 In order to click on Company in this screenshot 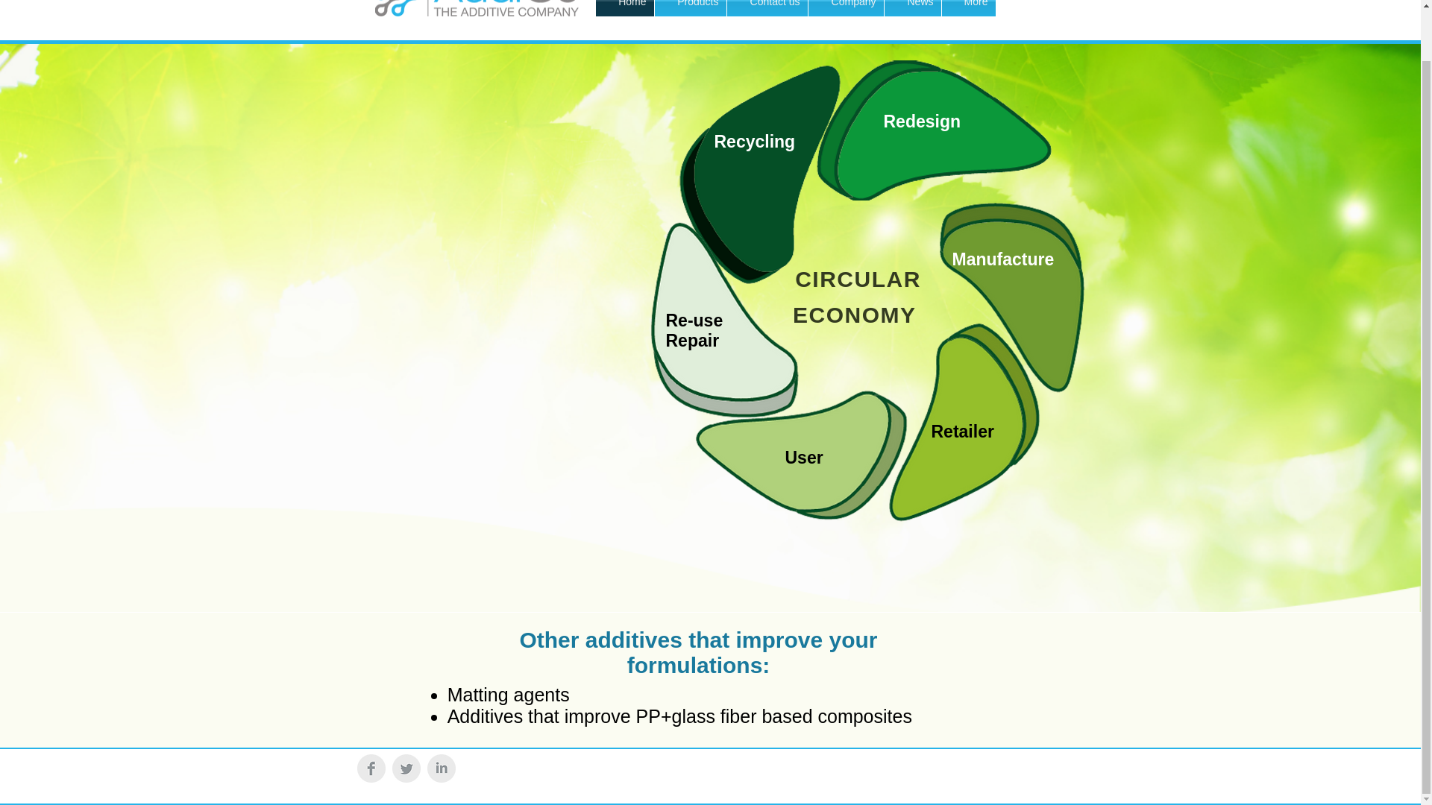, I will do `click(846, 7)`.